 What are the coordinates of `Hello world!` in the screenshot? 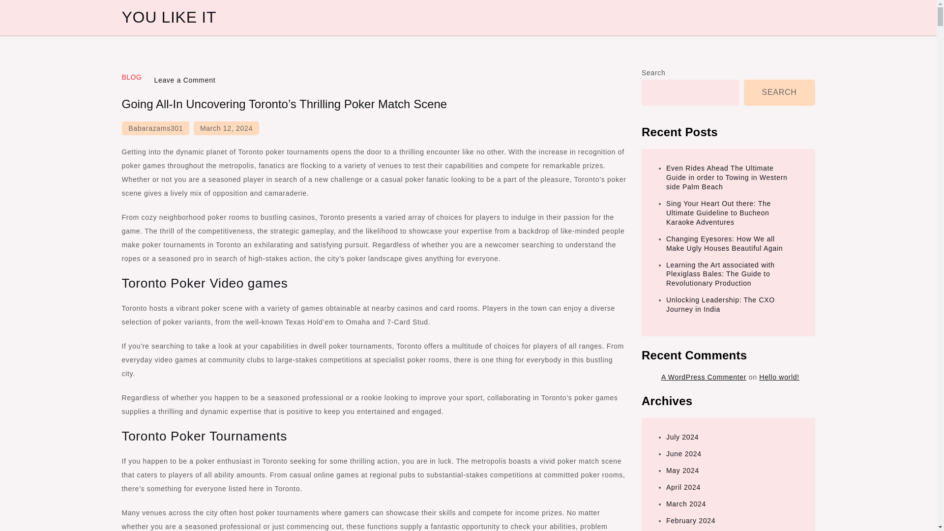 It's located at (779, 377).